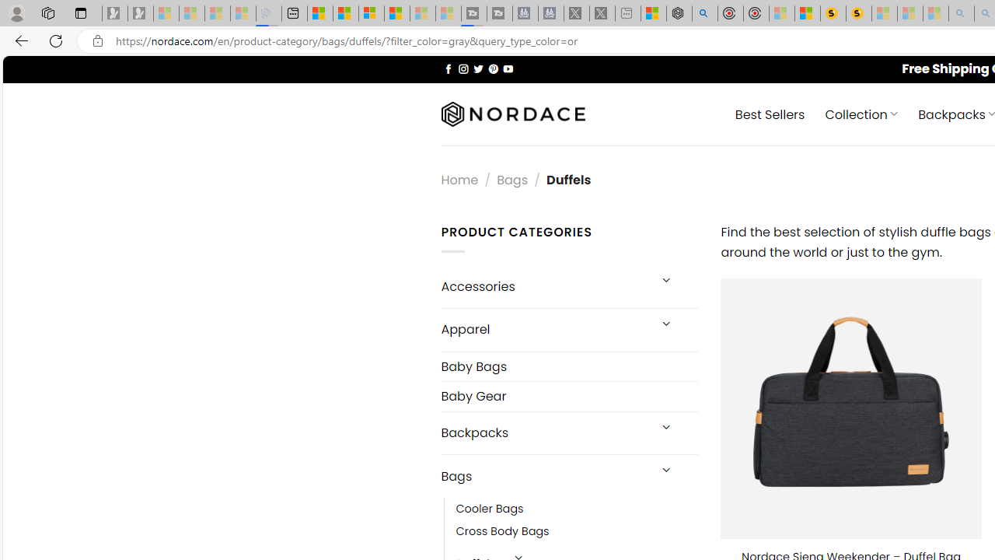 The width and height of the screenshot is (995, 560). What do you see at coordinates (770, 114) in the screenshot?
I see `  Best Sellers` at bounding box center [770, 114].